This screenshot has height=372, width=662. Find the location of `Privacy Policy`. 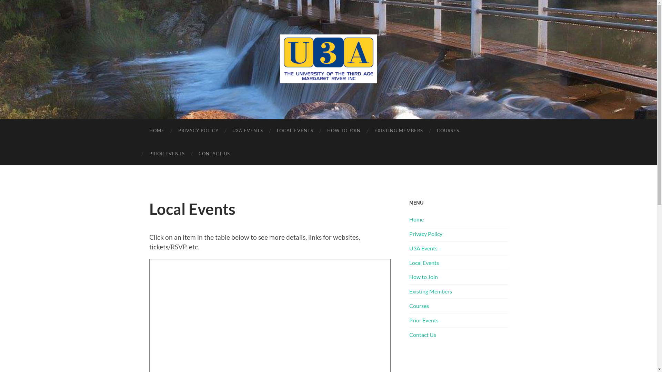

Privacy Policy is located at coordinates (425, 234).